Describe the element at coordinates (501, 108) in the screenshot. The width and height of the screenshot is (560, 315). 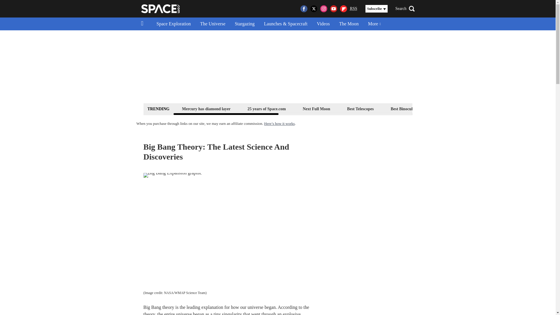
I see `Space Calendar` at that location.